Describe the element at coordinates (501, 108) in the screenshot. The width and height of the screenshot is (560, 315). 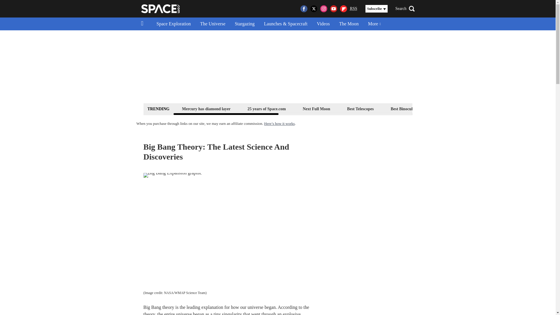
I see `Space Calendar` at that location.